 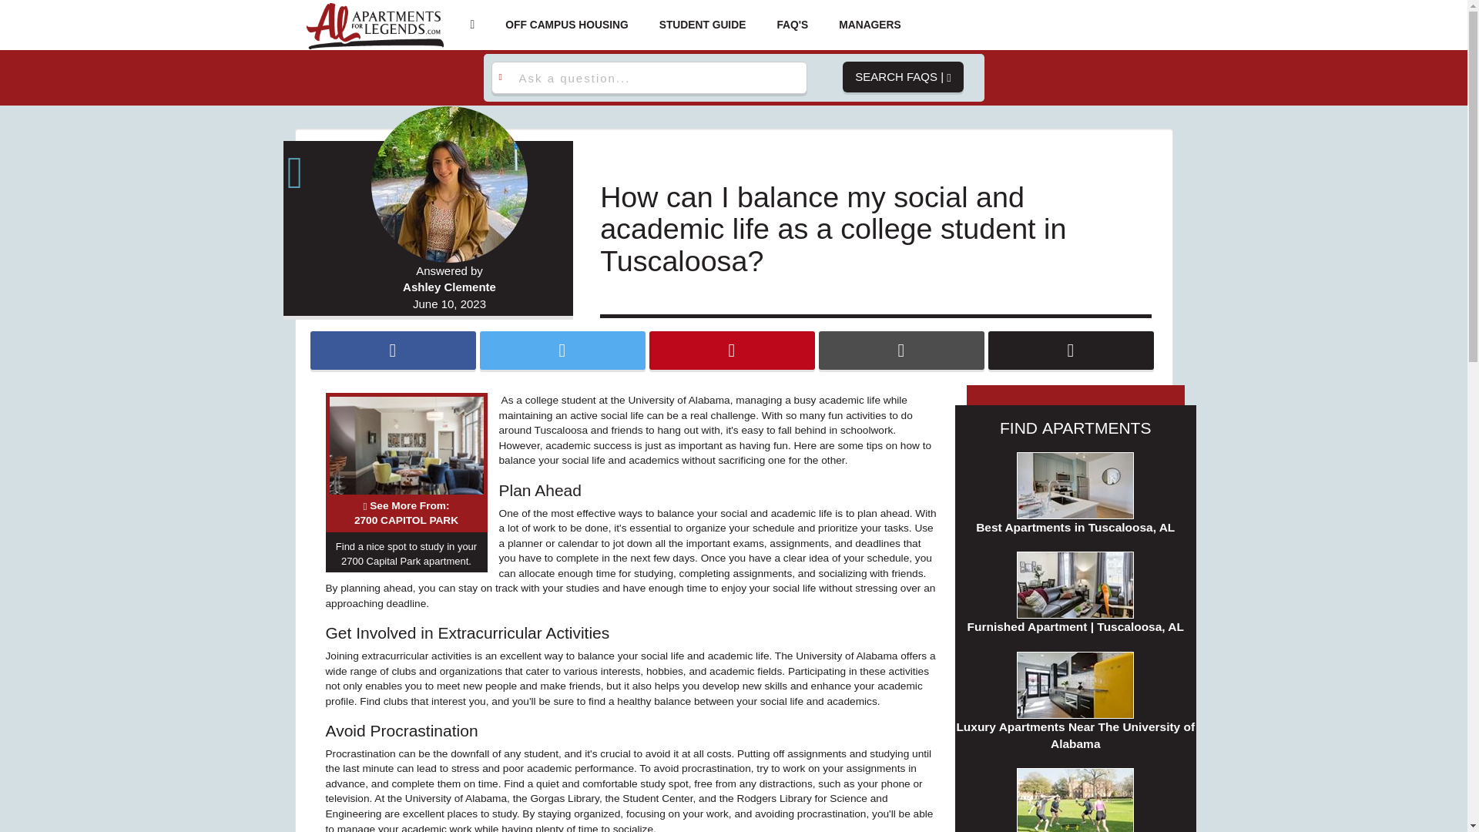 What do you see at coordinates (310, 168) in the screenshot?
I see `Share on Pinterest` at bounding box center [310, 168].